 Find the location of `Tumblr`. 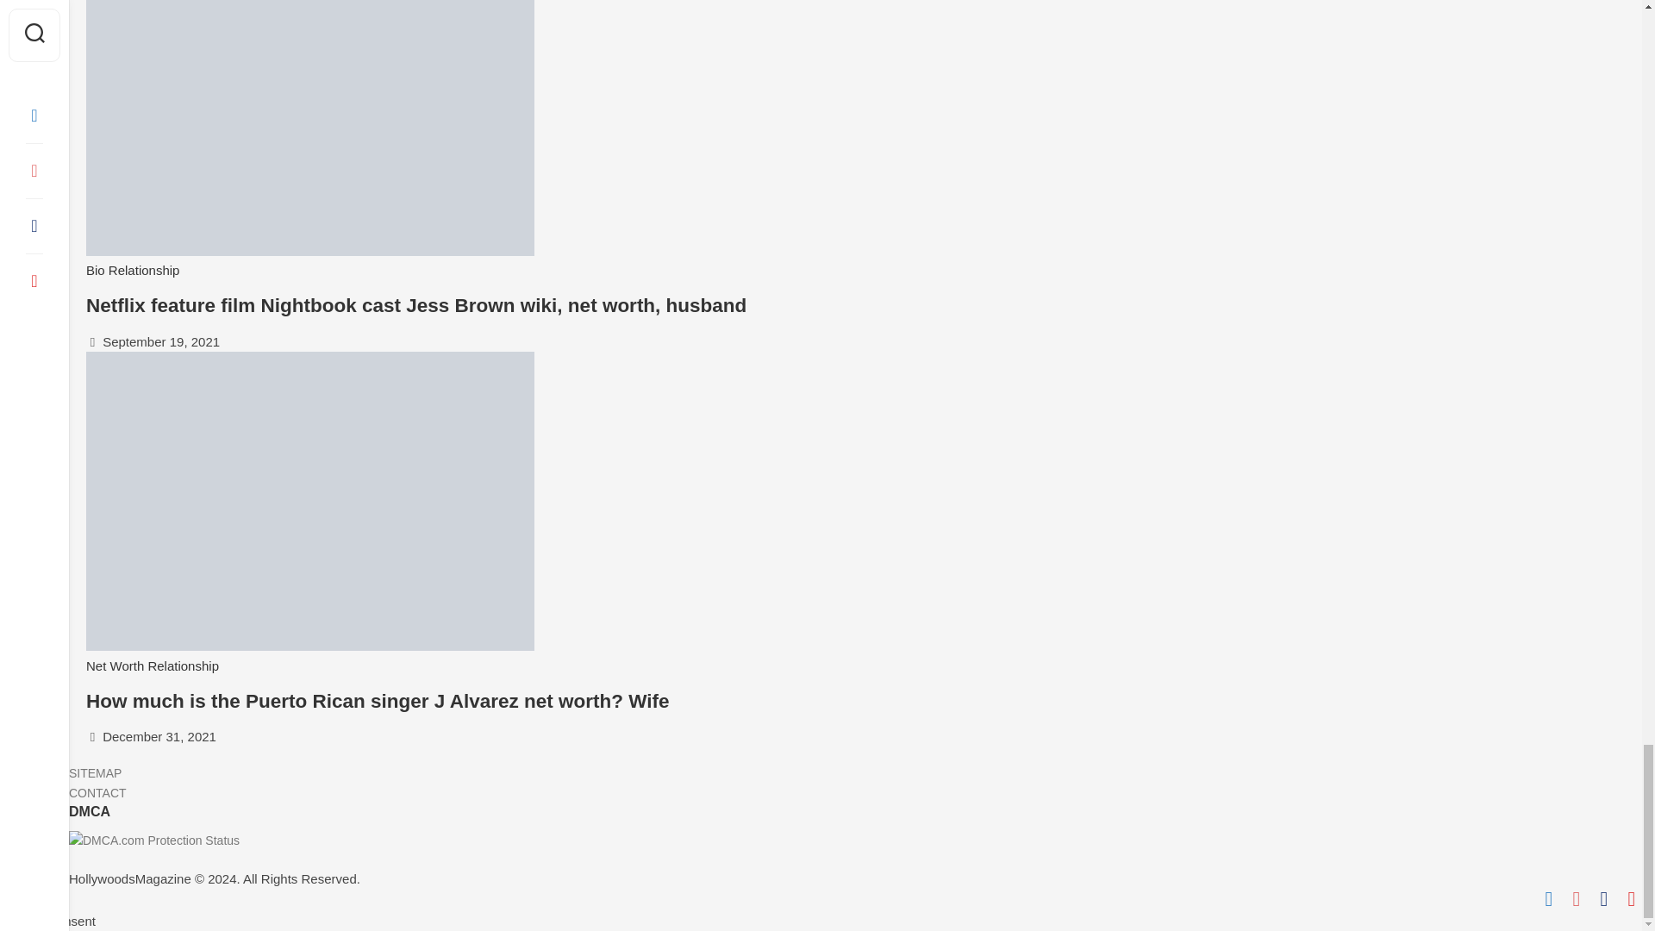

Tumblr is located at coordinates (1603, 899).